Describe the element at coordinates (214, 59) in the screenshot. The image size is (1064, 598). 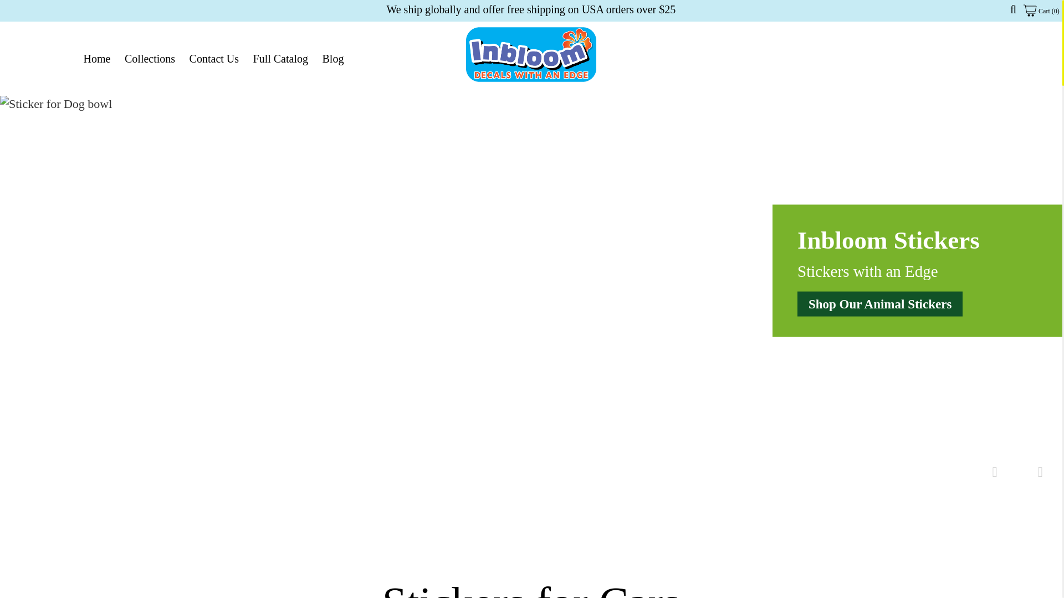
I see `Contact Us` at that location.